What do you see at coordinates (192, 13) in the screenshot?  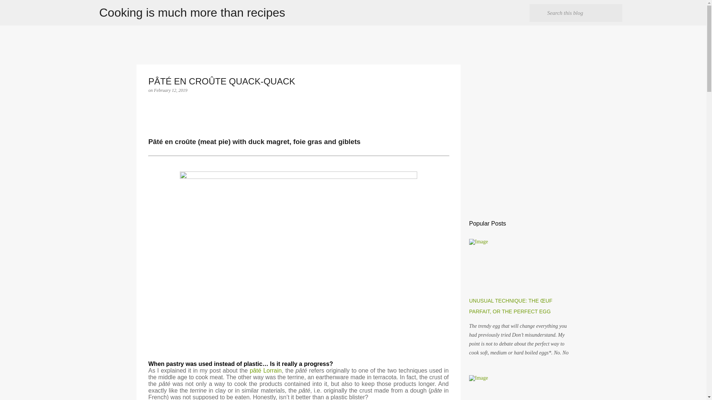 I see `Cooking is much more than recipes` at bounding box center [192, 13].